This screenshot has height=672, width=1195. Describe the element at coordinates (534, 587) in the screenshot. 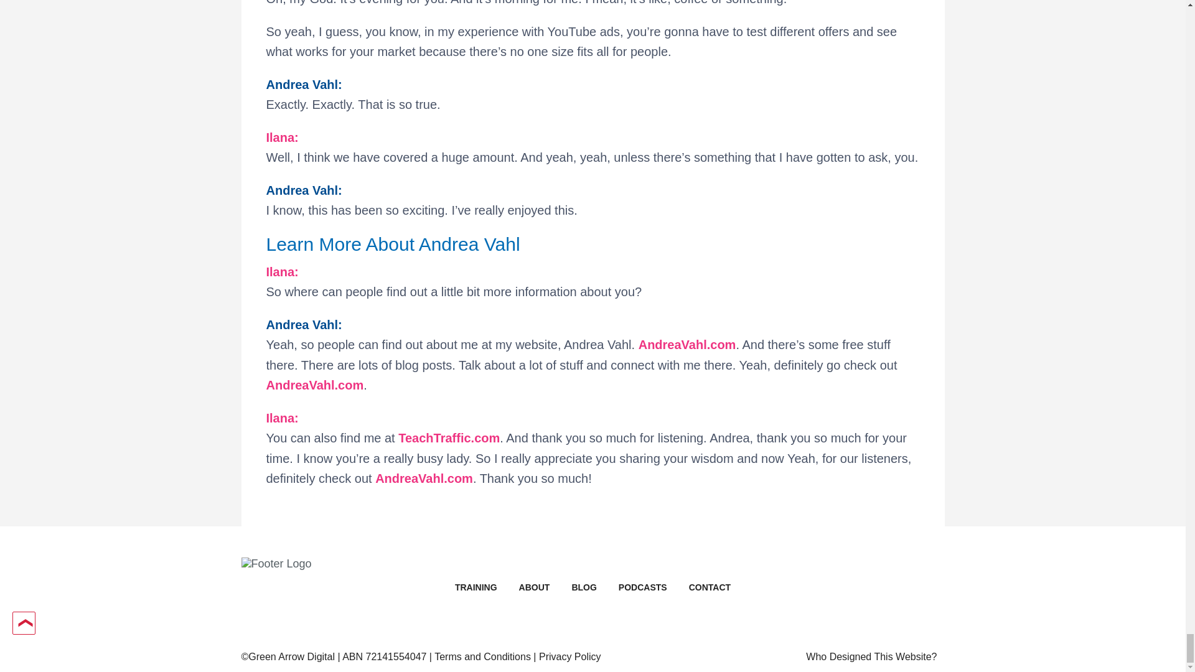

I see `ABOUT` at that location.